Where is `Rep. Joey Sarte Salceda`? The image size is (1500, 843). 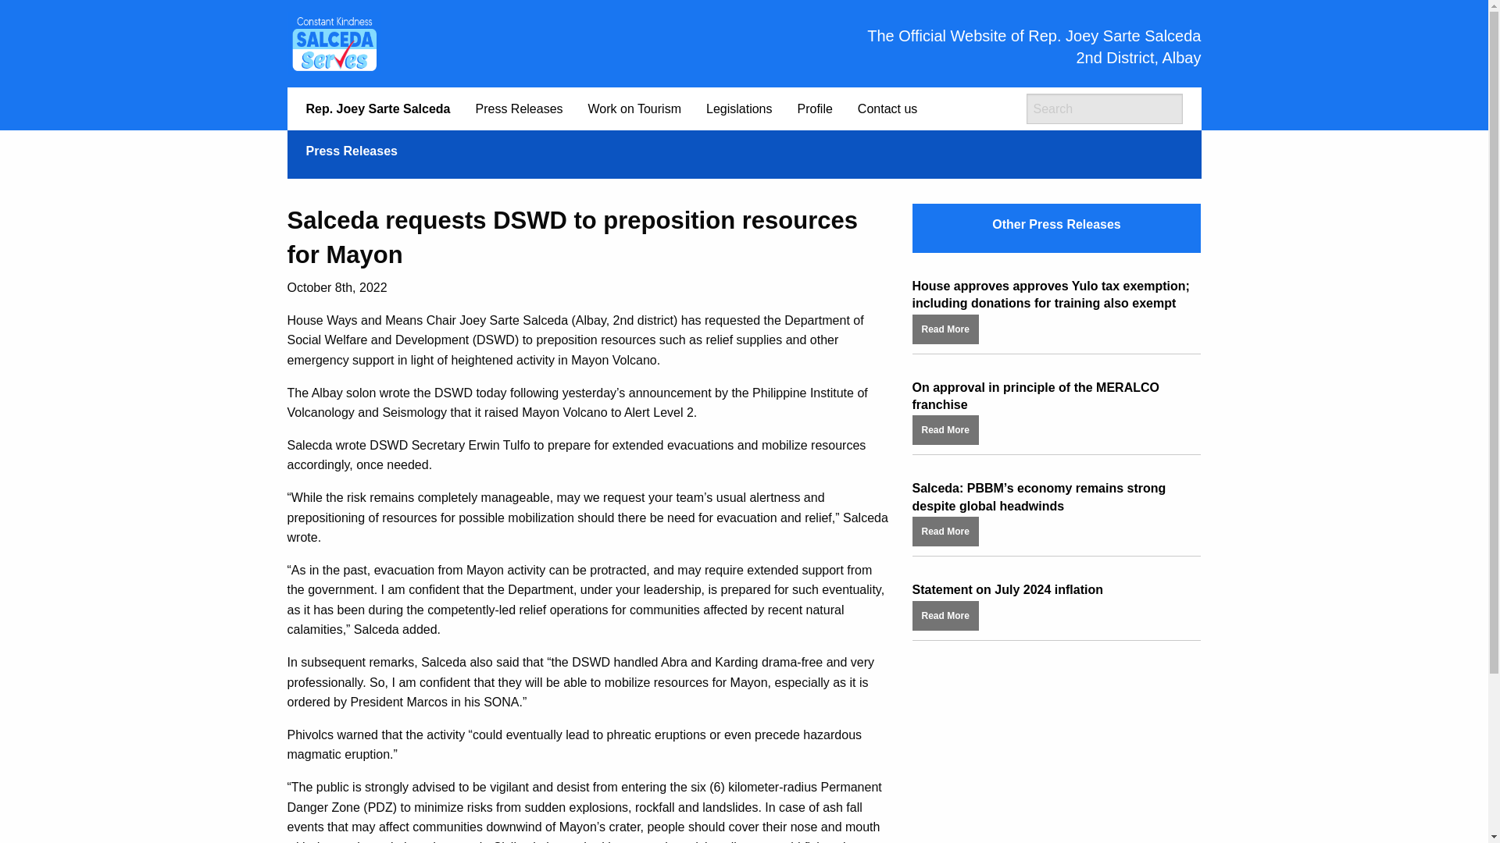 Rep. Joey Sarte Salceda is located at coordinates (378, 108).